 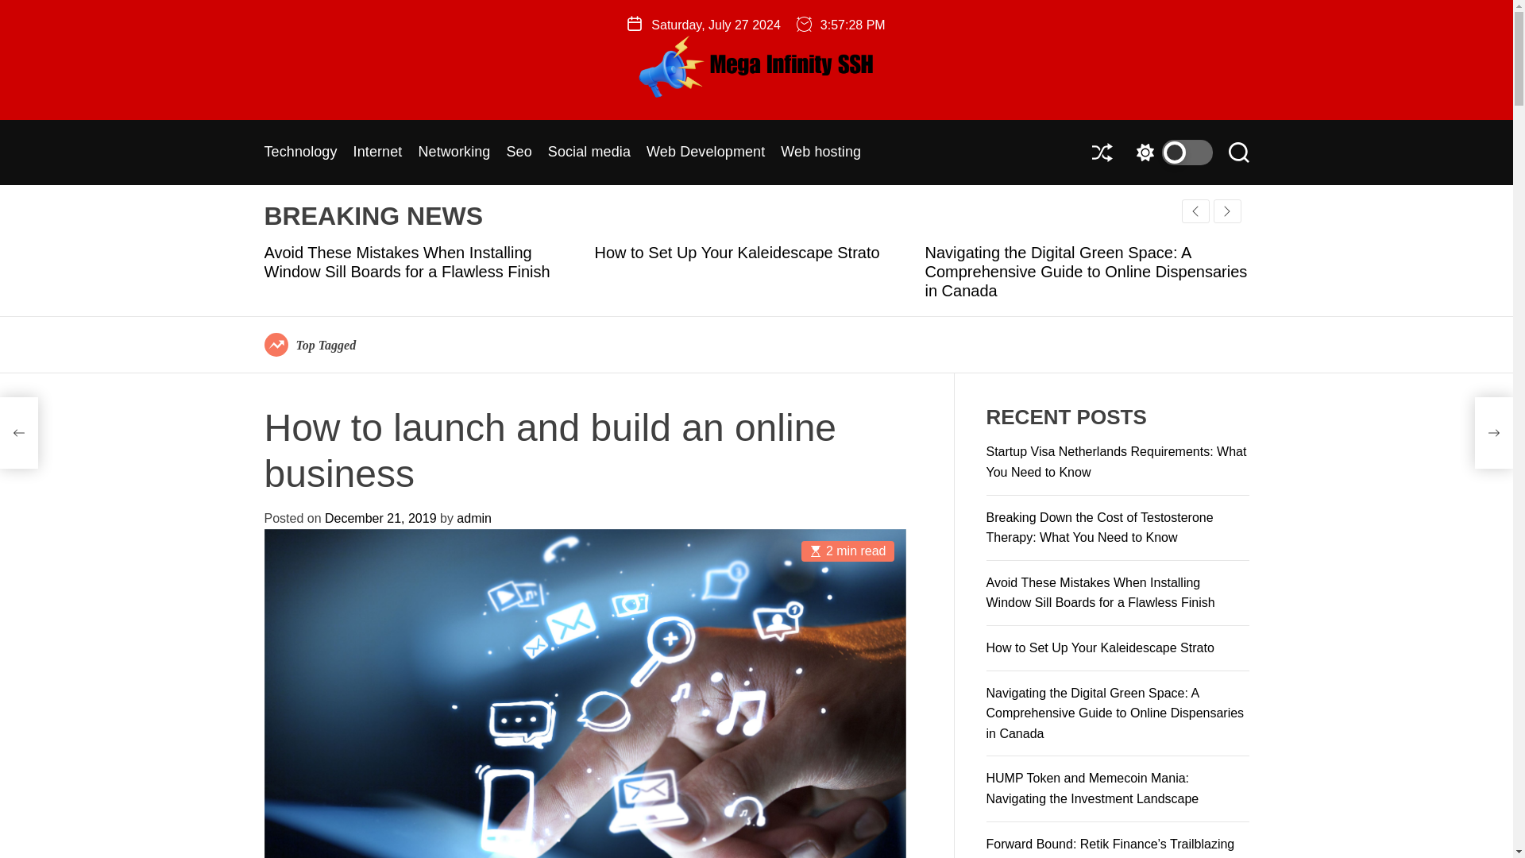 What do you see at coordinates (300, 152) in the screenshot?
I see `Technology` at bounding box center [300, 152].